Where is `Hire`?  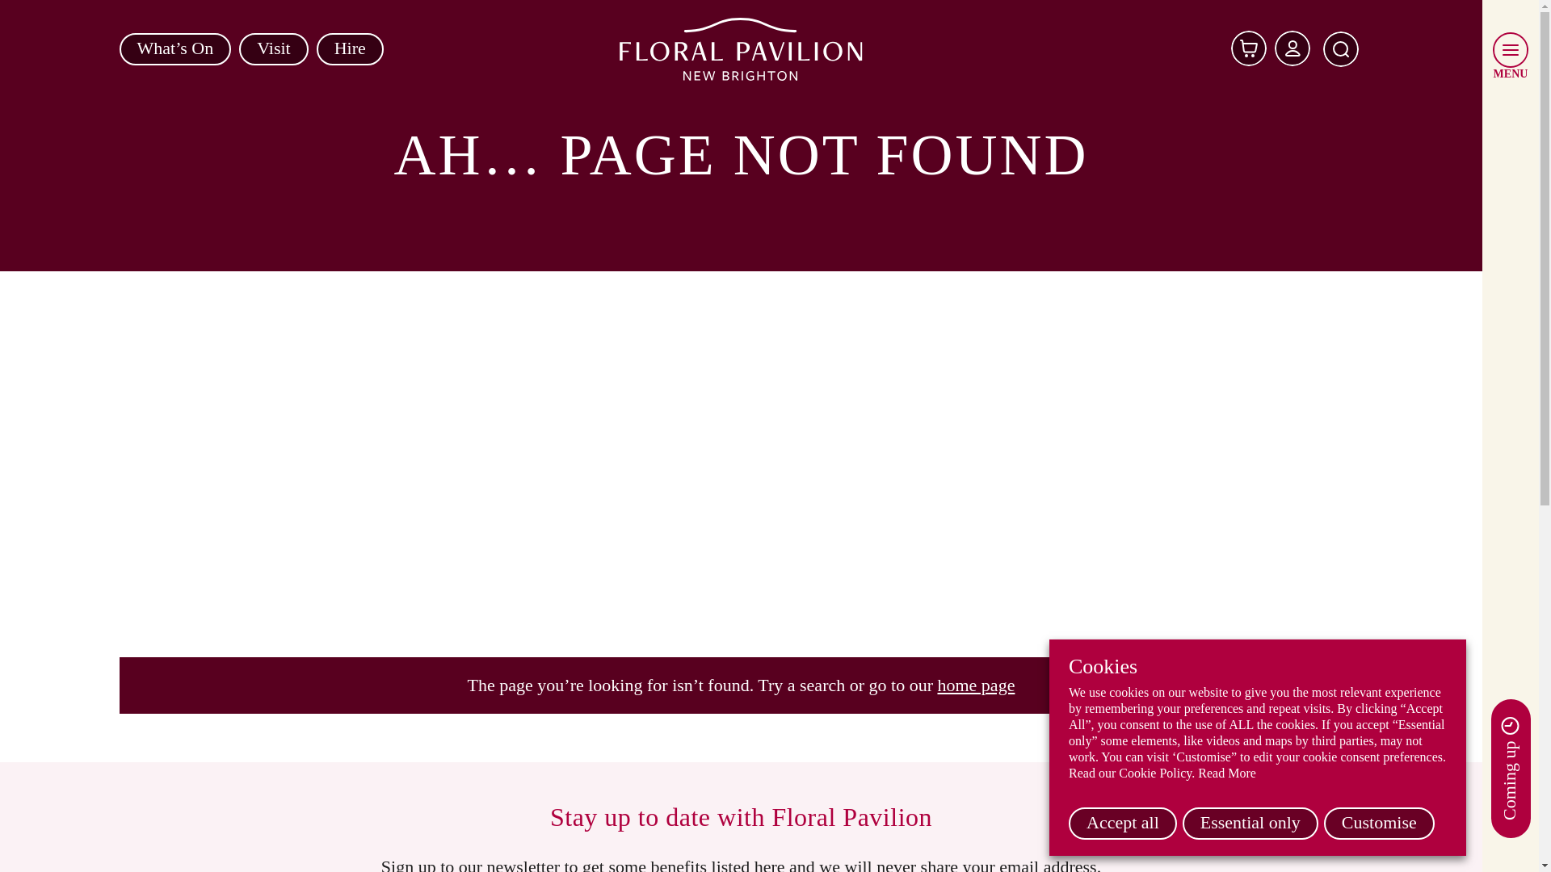 Hire is located at coordinates (349, 49).